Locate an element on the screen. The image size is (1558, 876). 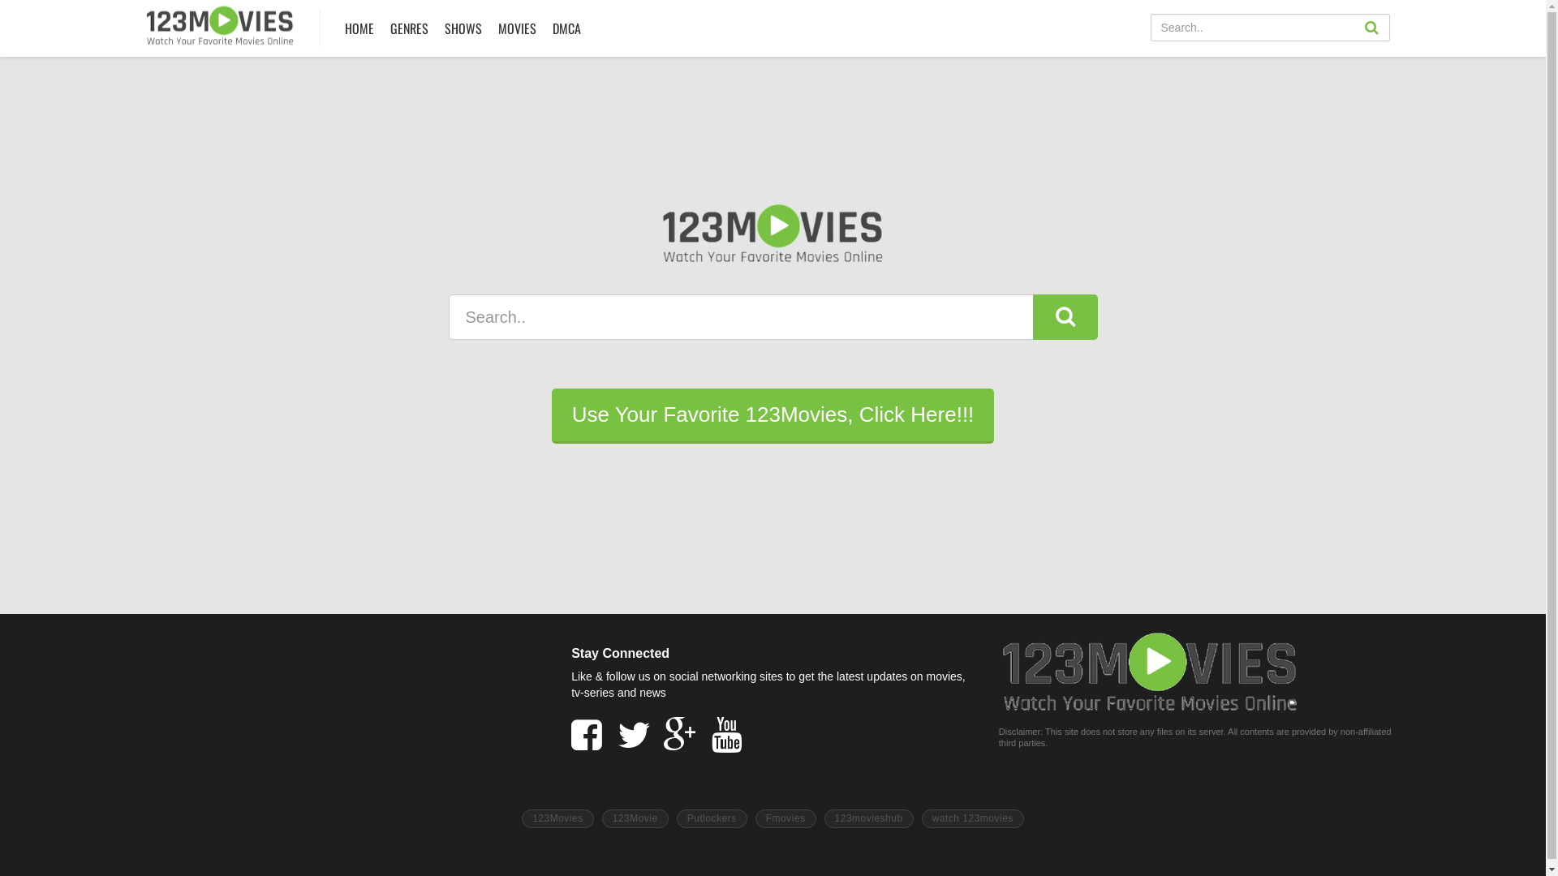
DMCA is located at coordinates (566, 28).